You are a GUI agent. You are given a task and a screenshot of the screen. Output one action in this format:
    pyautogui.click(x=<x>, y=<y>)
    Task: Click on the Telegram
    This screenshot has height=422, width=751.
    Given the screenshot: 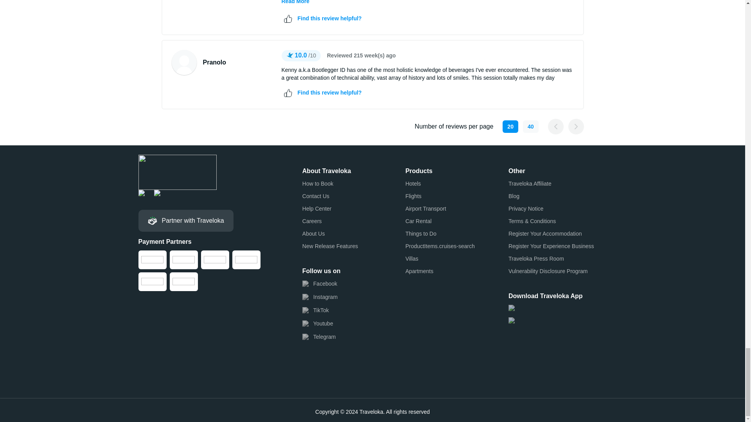 What is the action you would take?
    pyautogui.click(x=319, y=337)
    